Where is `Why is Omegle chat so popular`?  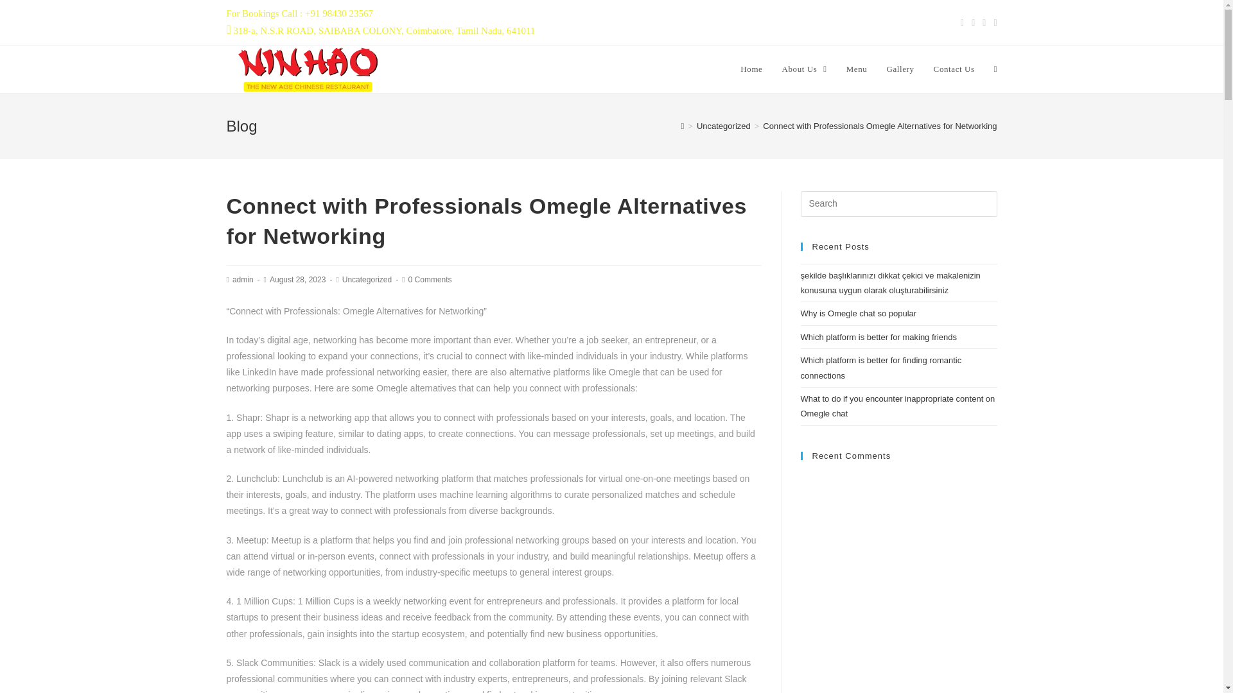
Why is Omegle chat so popular is located at coordinates (858, 313).